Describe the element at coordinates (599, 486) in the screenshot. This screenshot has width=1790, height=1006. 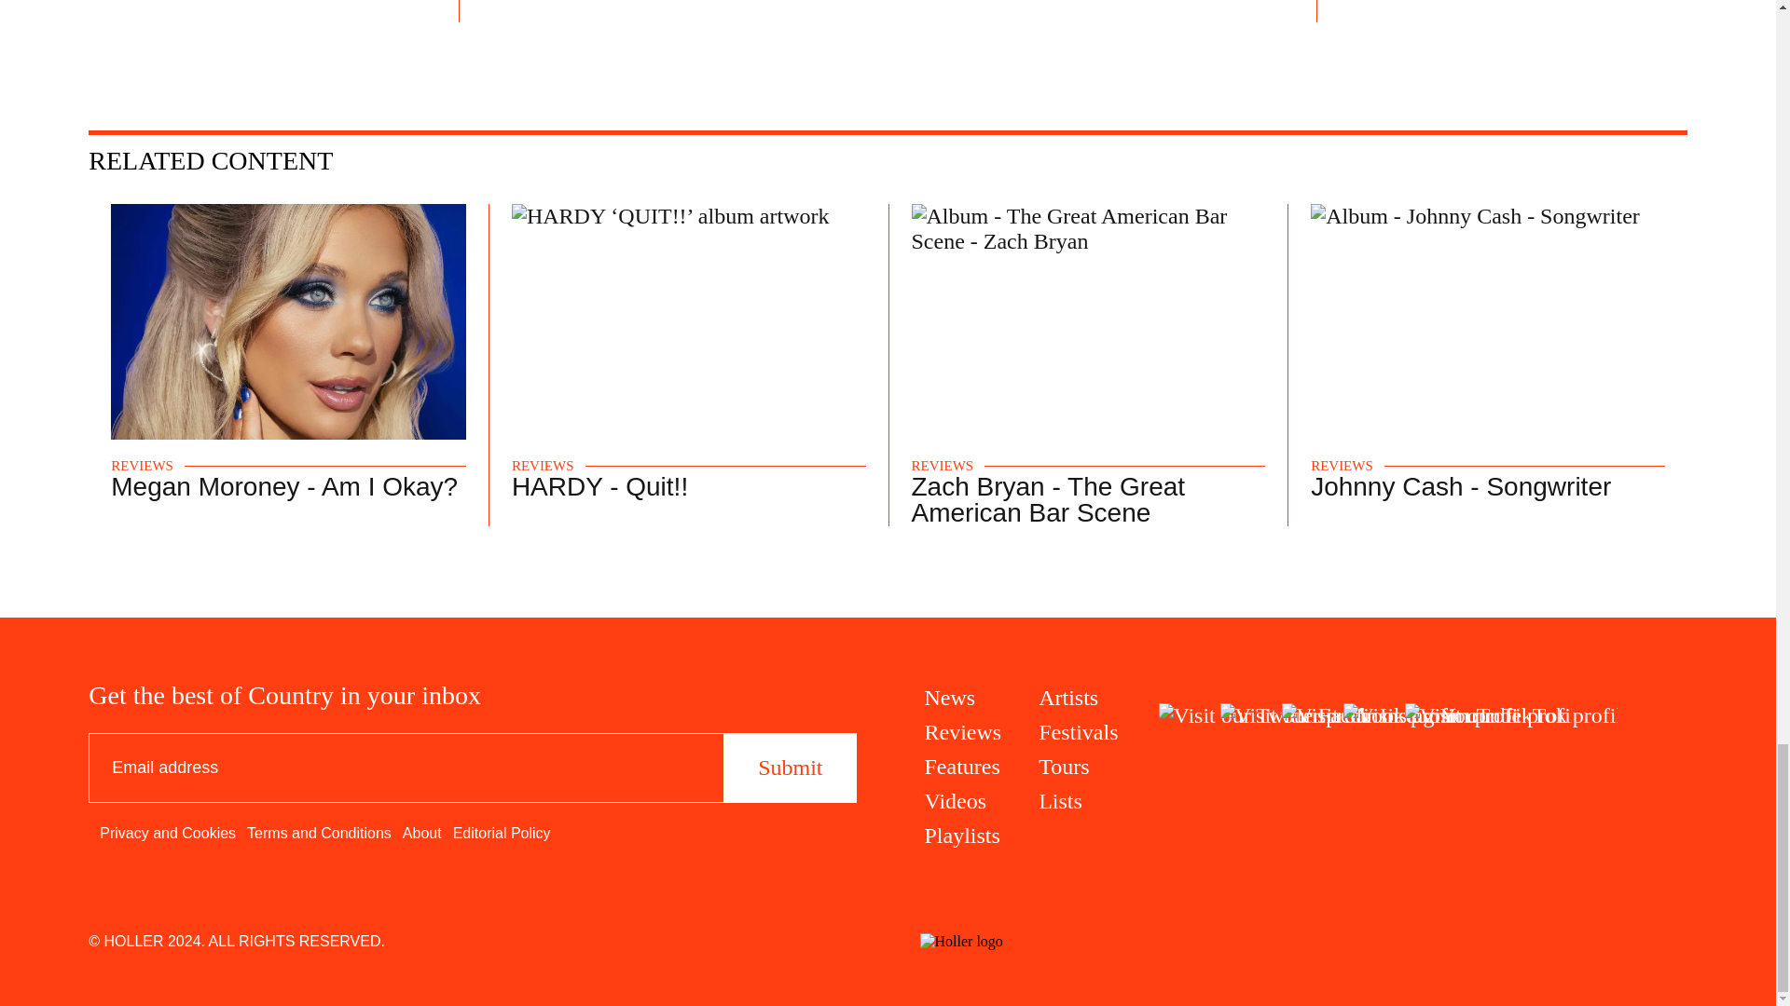
I see `HARDY - Quit!!` at that location.